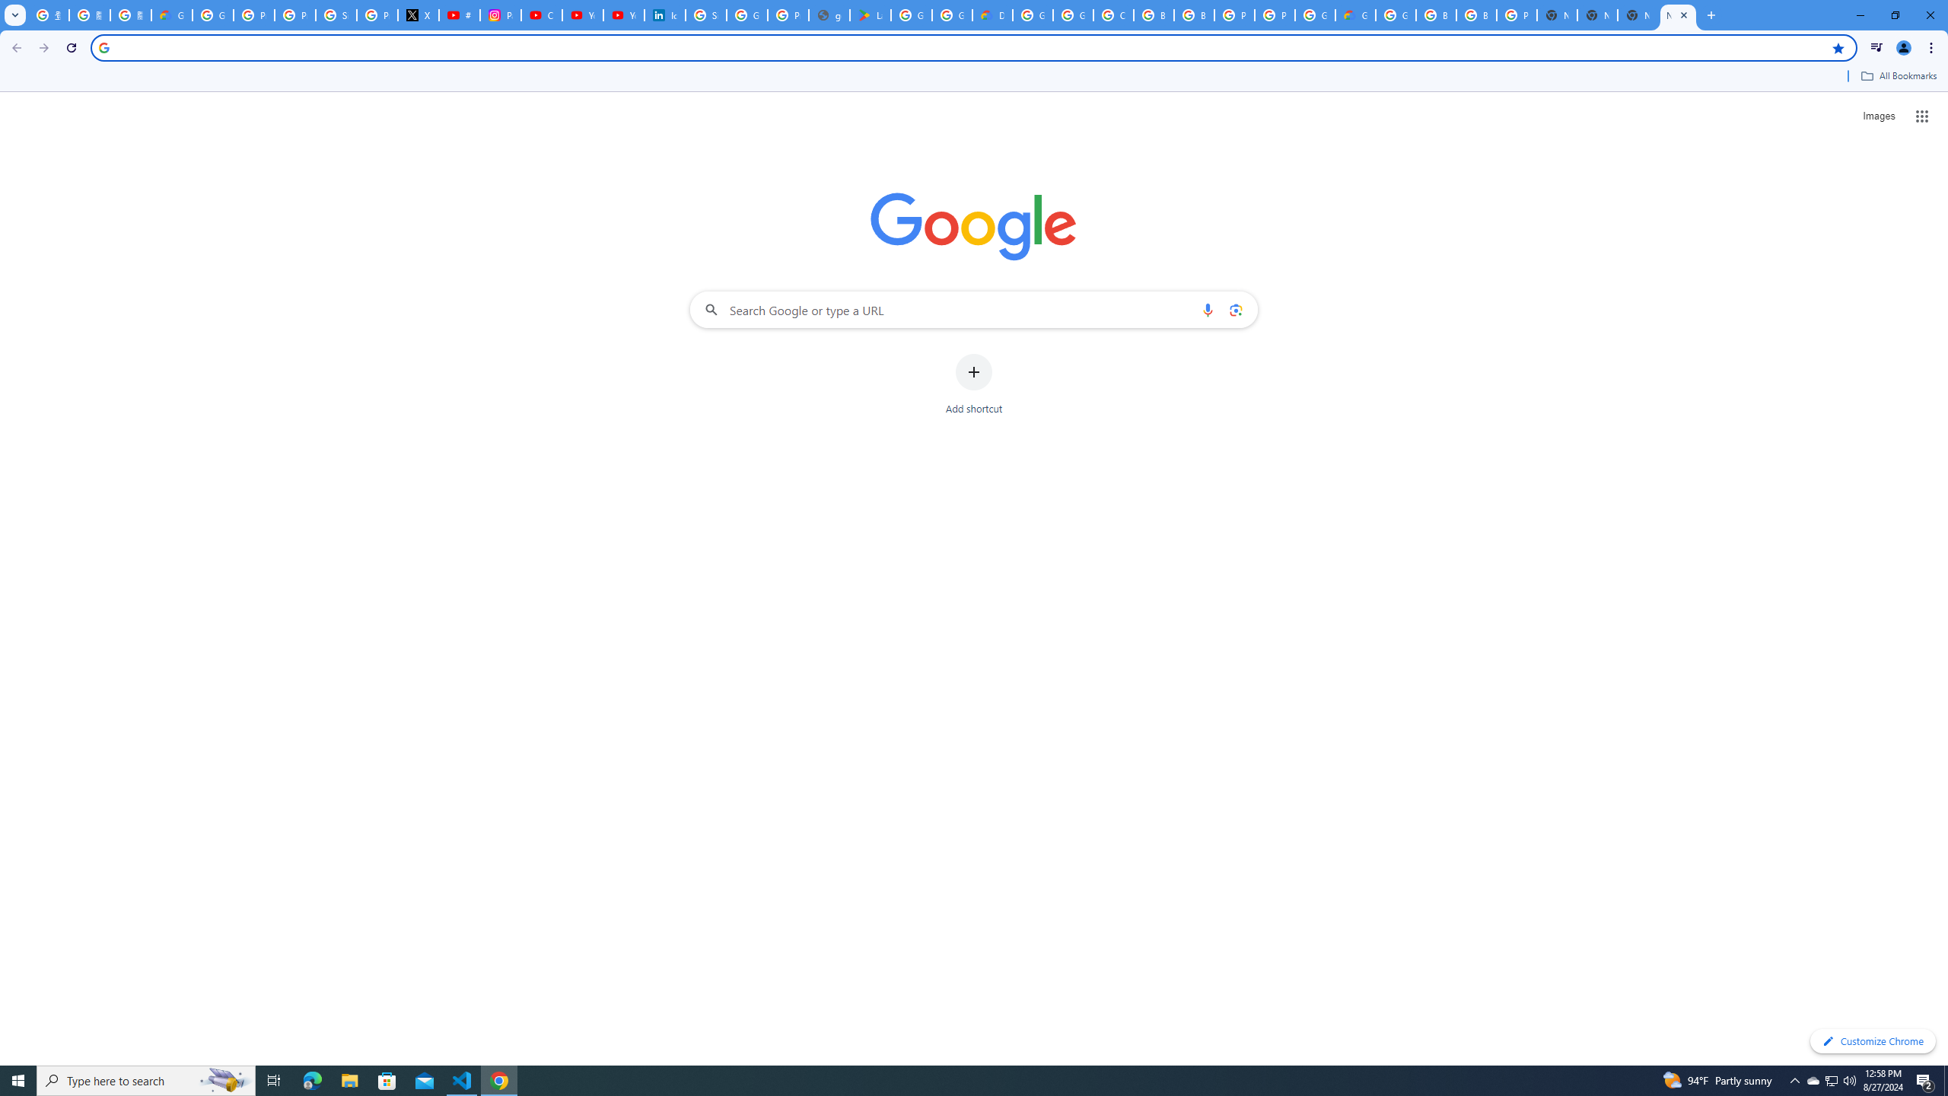  I want to click on Bookmarks, so click(974, 78).